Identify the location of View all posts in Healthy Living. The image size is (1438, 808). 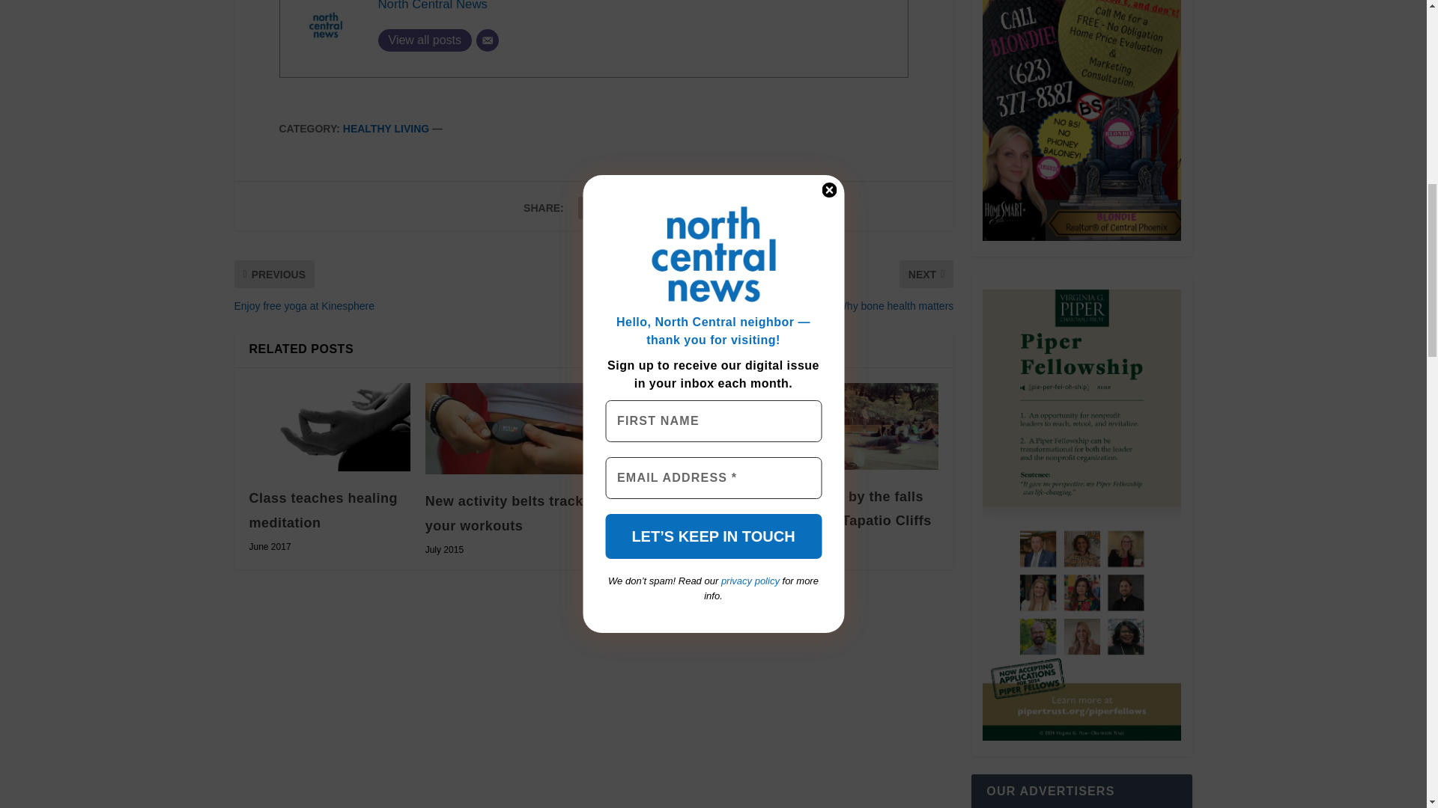
(386, 129).